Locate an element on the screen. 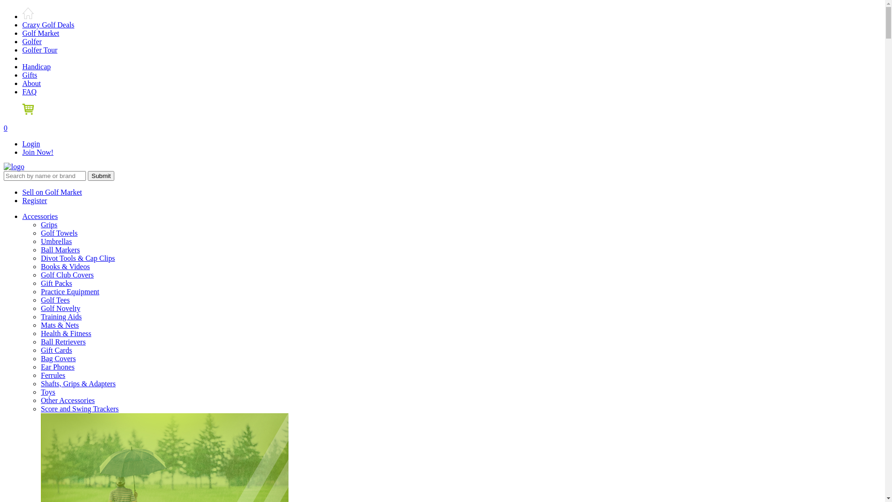 The image size is (892, 502). Shafts, Grips & Adapters is located at coordinates (78, 384).